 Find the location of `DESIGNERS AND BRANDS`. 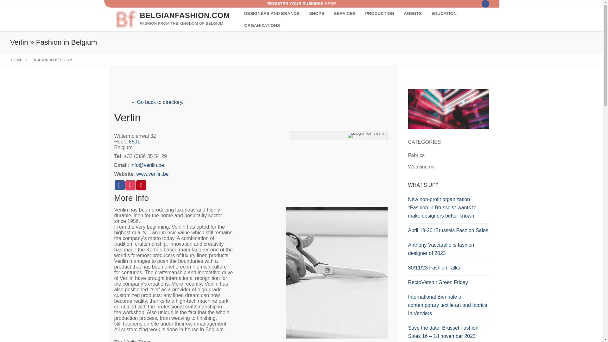

DESIGNERS AND BRANDS is located at coordinates (272, 13).